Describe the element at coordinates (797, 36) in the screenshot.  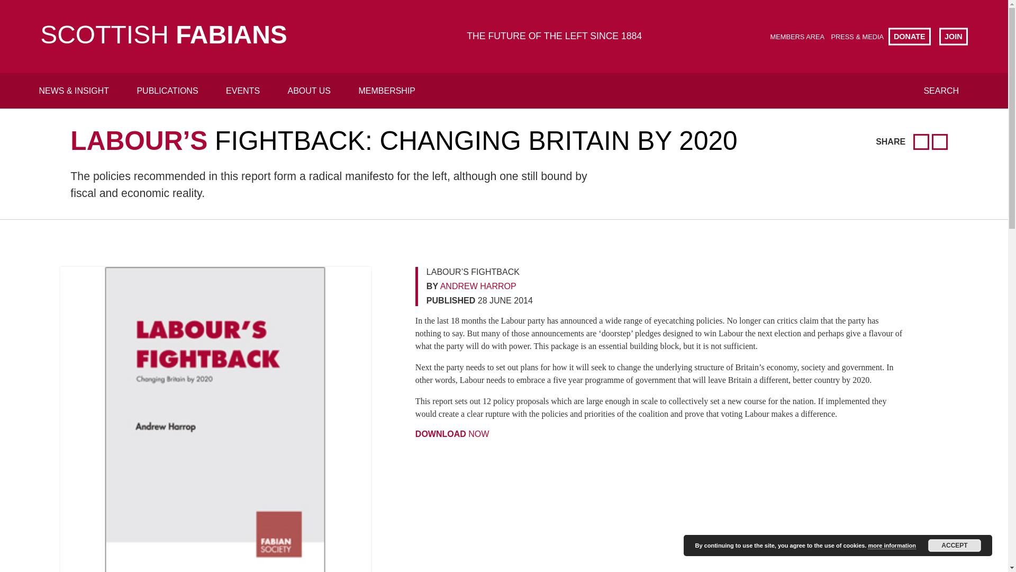
I see `MEMBERS AREA` at that location.